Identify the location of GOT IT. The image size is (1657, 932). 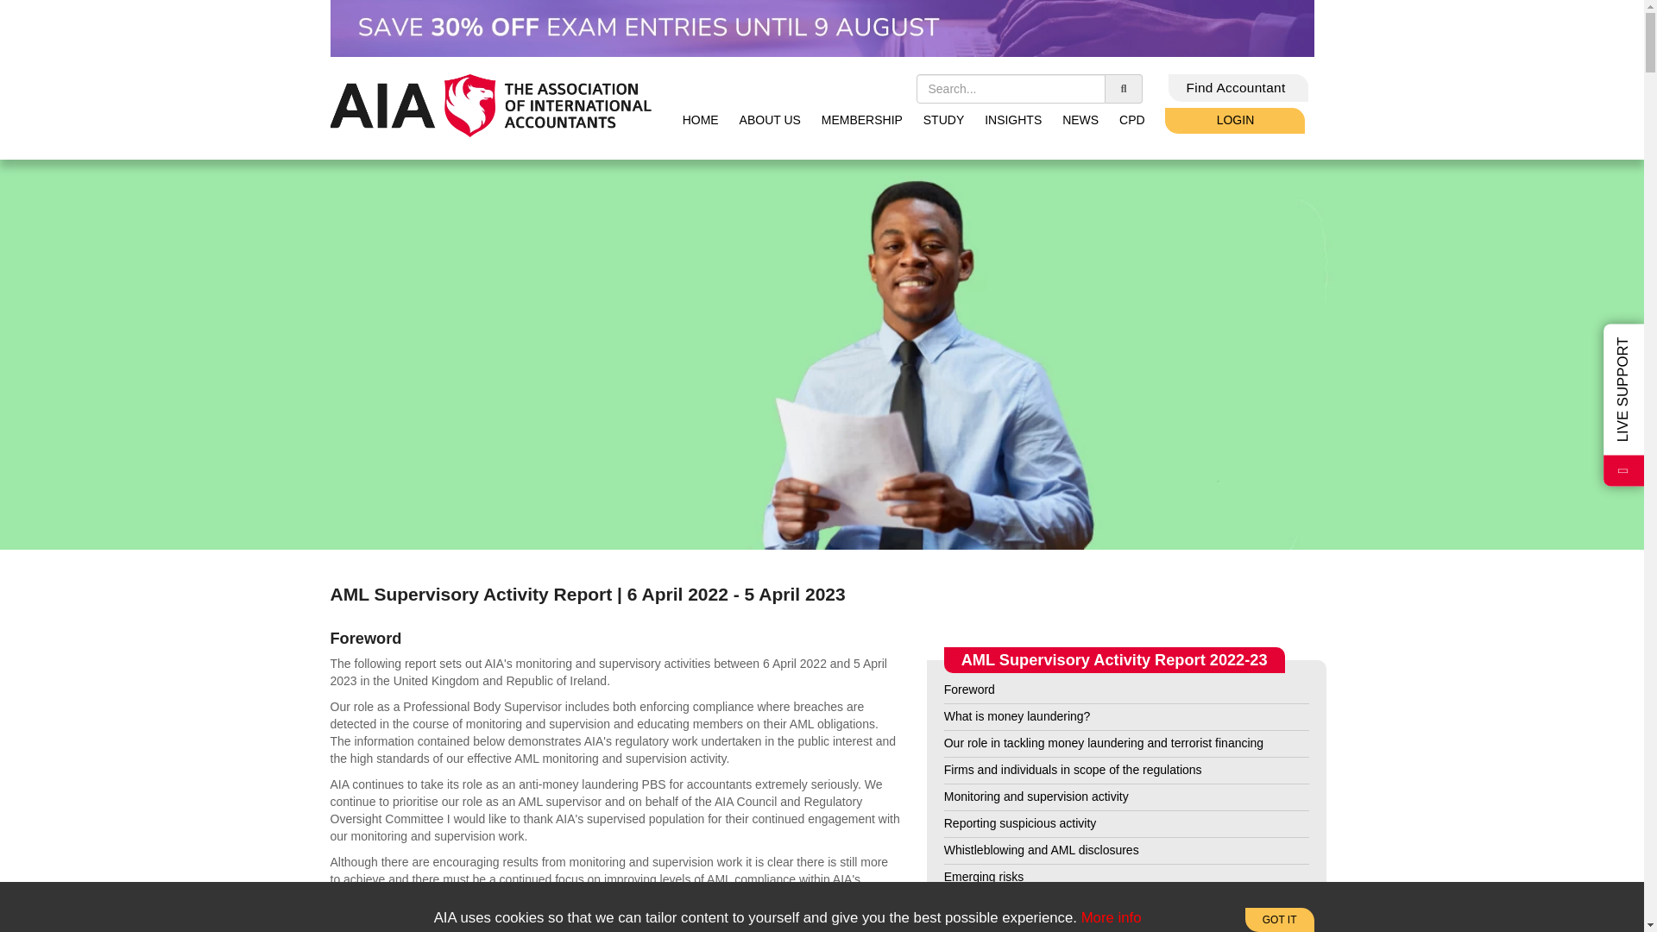
(1279, 920).